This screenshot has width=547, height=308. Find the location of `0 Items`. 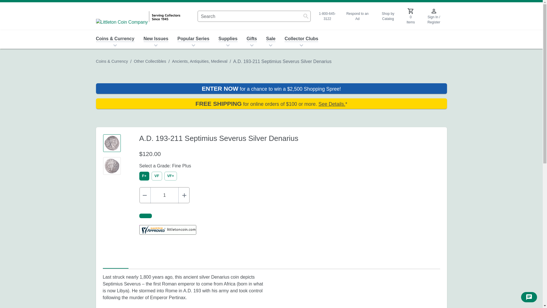

0 Items is located at coordinates (411, 16).